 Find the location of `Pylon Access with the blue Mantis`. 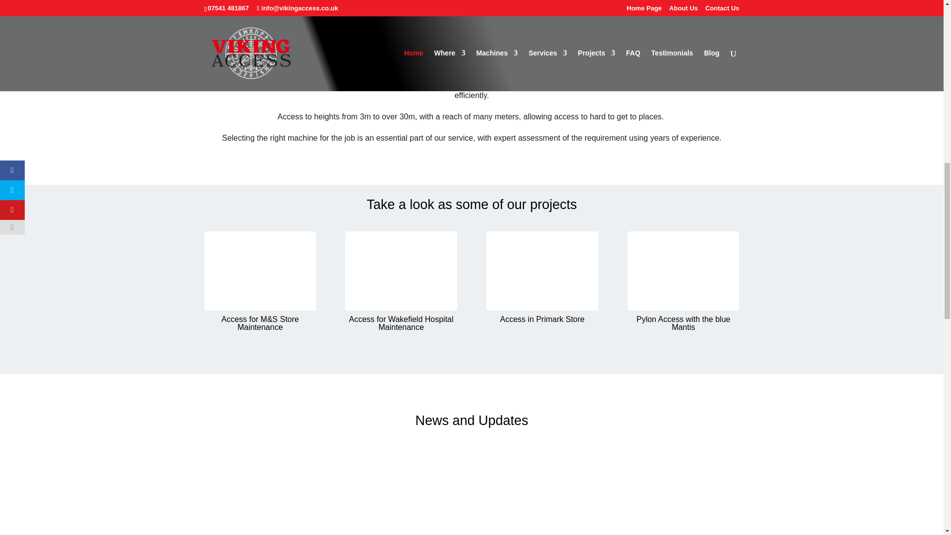

Pylon Access with the blue Mantis is located at coordinates (683, 270).